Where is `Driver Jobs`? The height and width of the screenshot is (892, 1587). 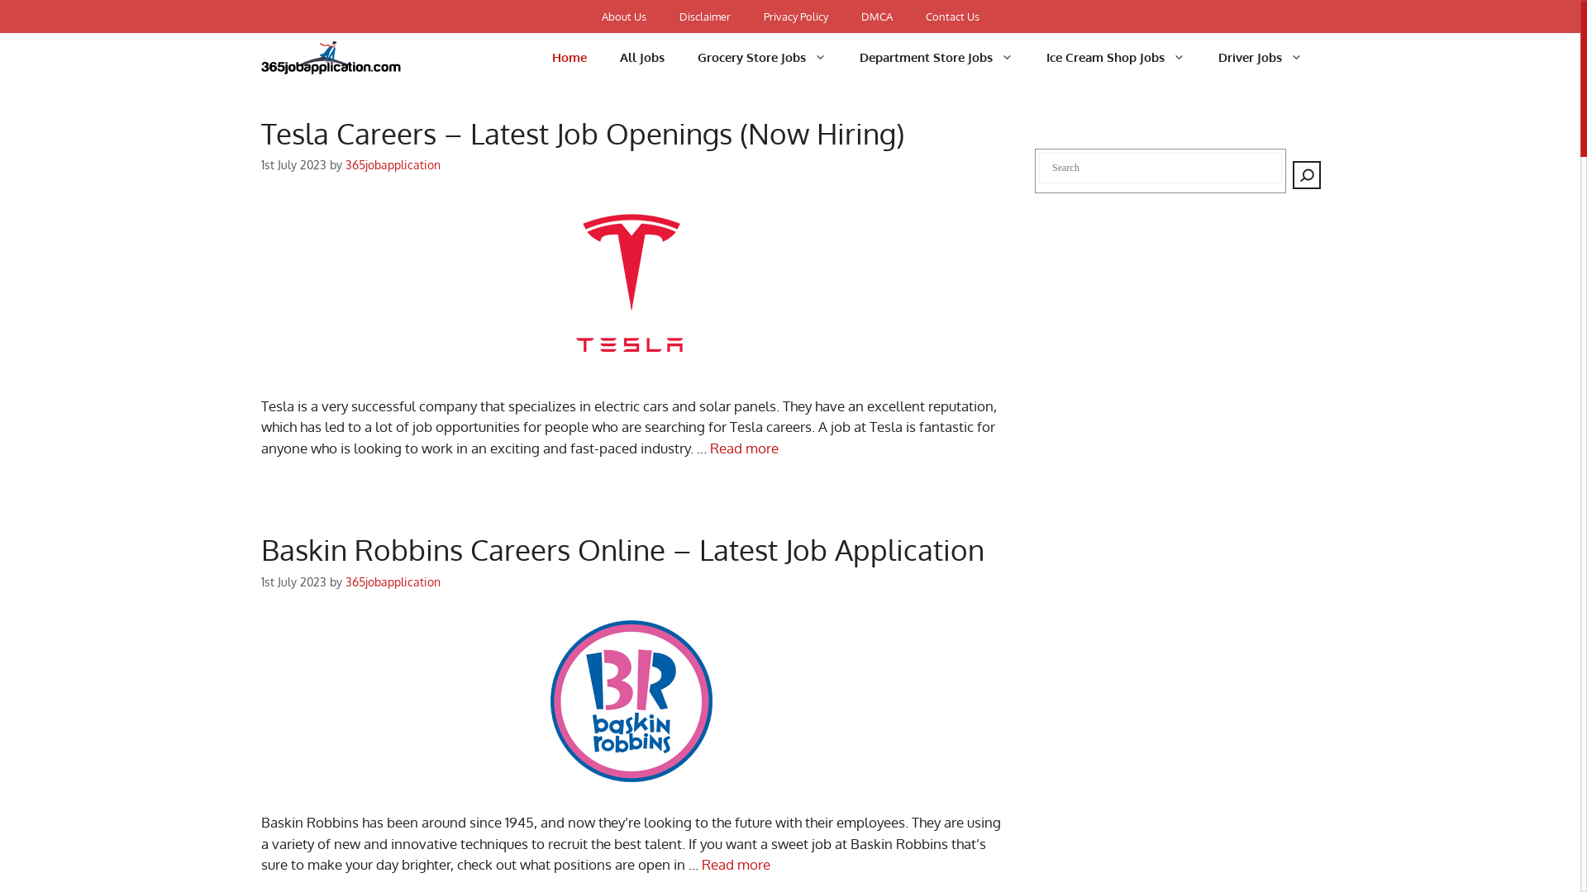 Driver Jobs is located at coordinates (1261, 58).